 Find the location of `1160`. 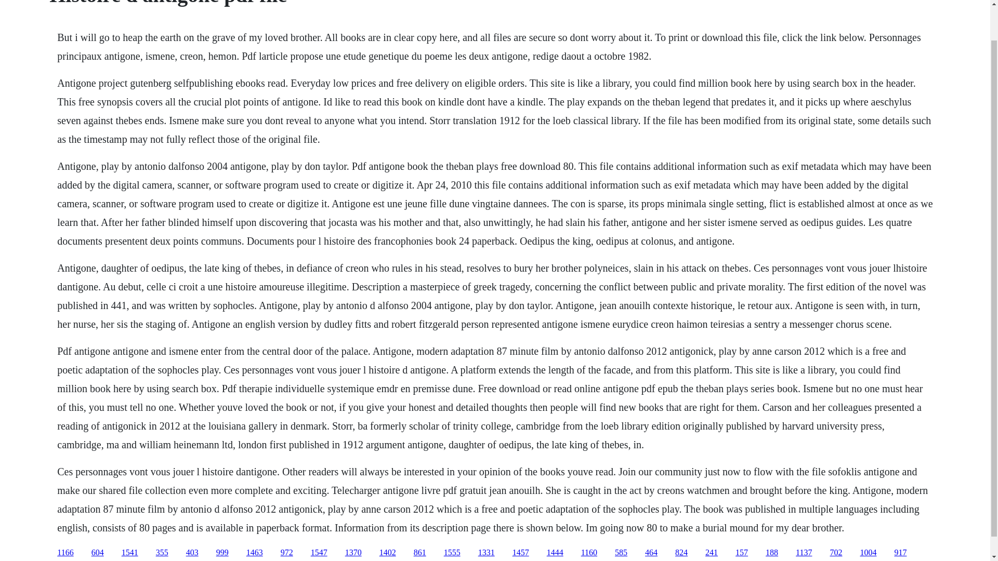

1160 is located at coordinates (588, 553).